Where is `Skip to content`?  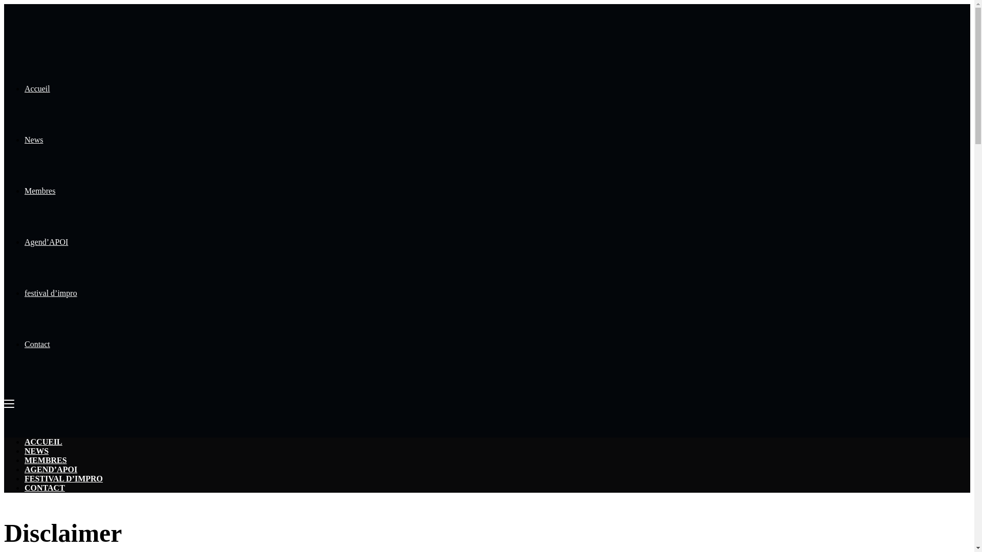 Skip to content is located at coordinates (4, 4).